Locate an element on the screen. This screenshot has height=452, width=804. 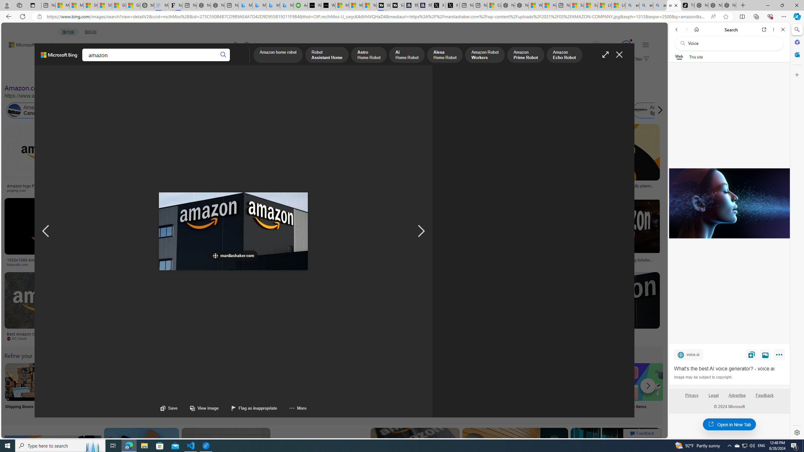
The Verge is located at coordinates (131, 339).